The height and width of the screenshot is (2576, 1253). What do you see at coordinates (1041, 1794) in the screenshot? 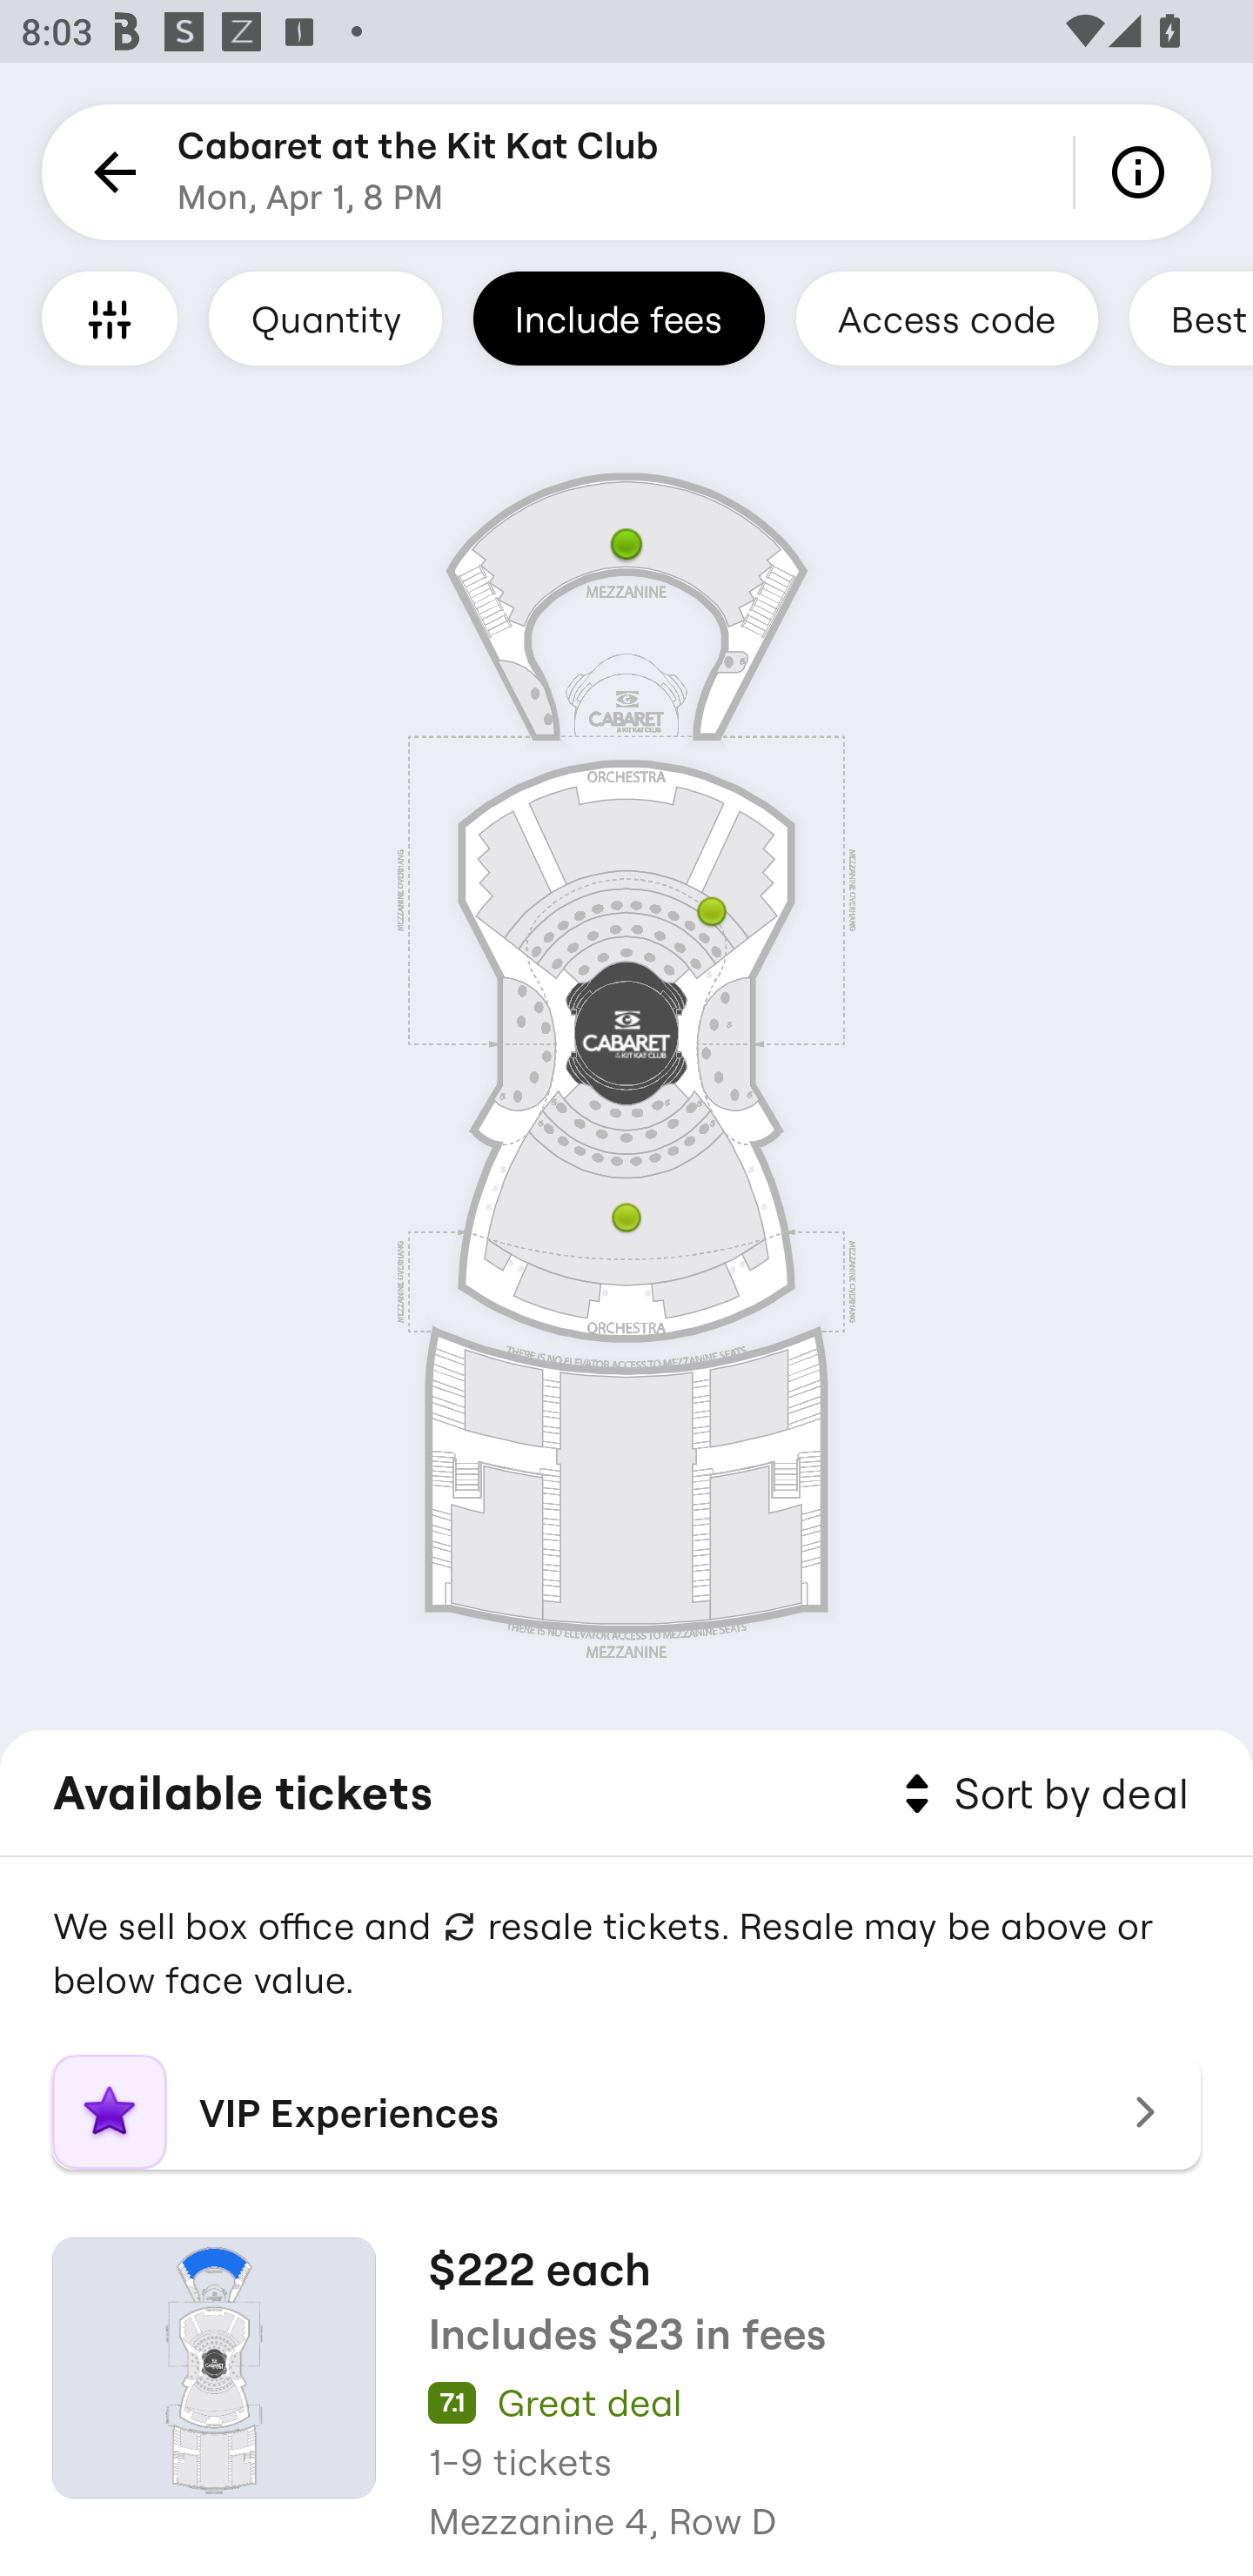
I see `Sort by deal` at bounding box center [1041, 1794].